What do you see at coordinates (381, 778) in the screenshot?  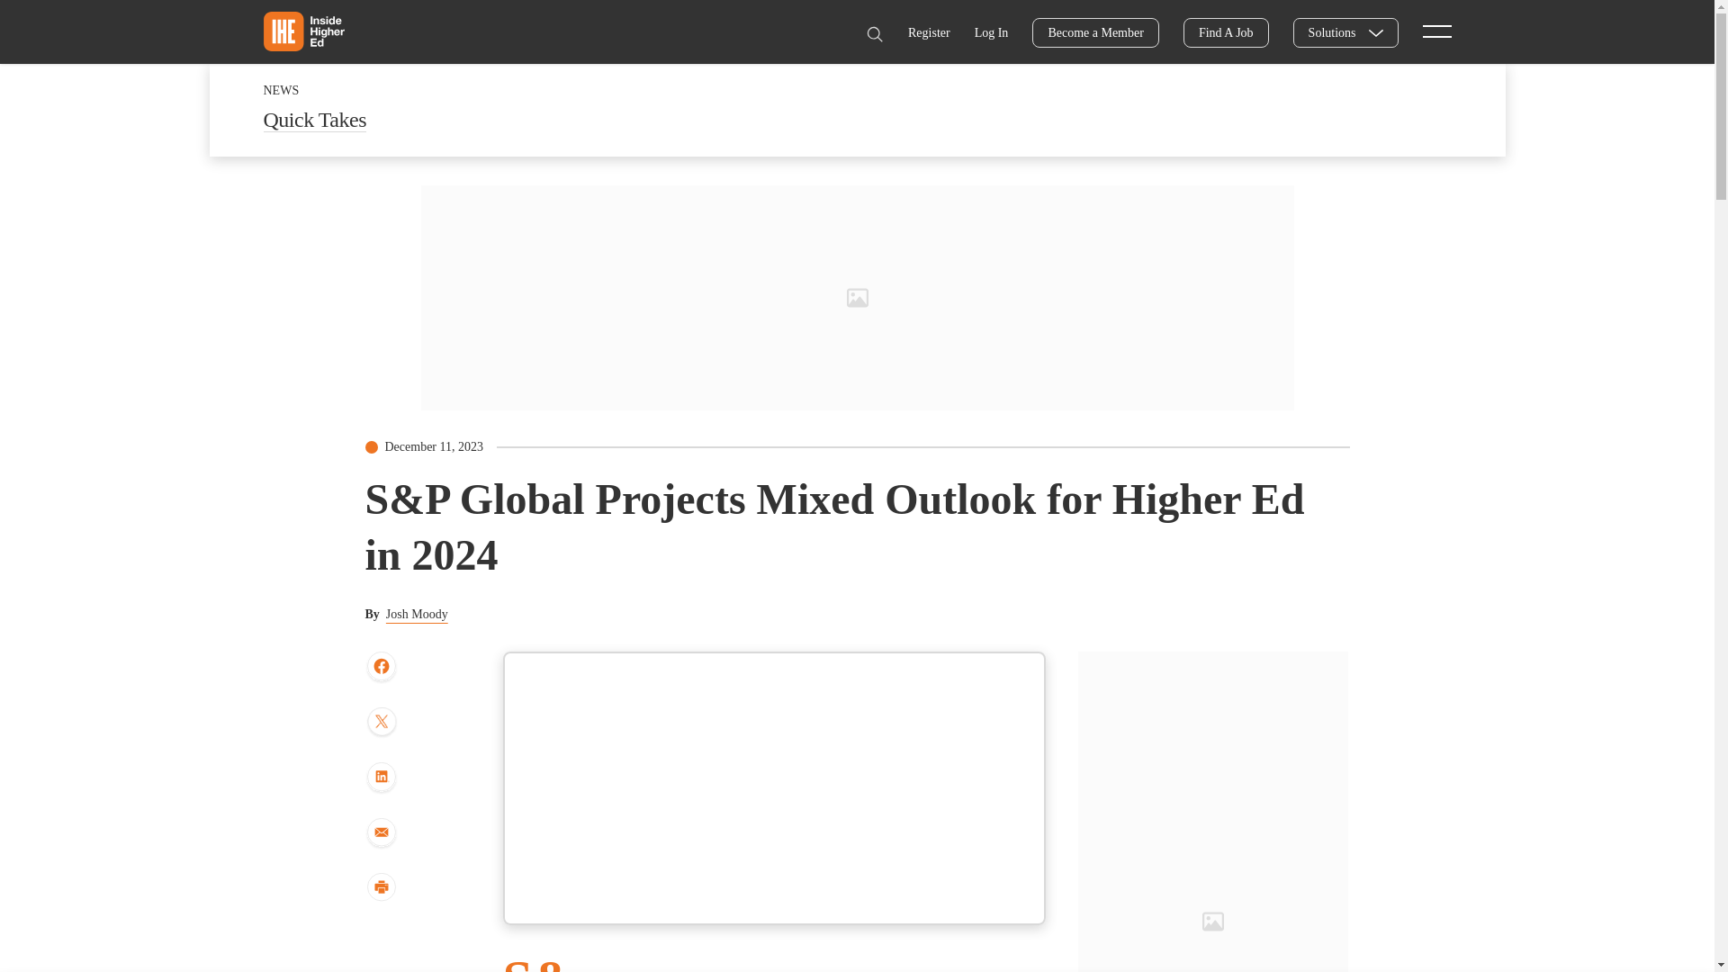 I see `share to Linkedin` at bounding box center [381, 778].